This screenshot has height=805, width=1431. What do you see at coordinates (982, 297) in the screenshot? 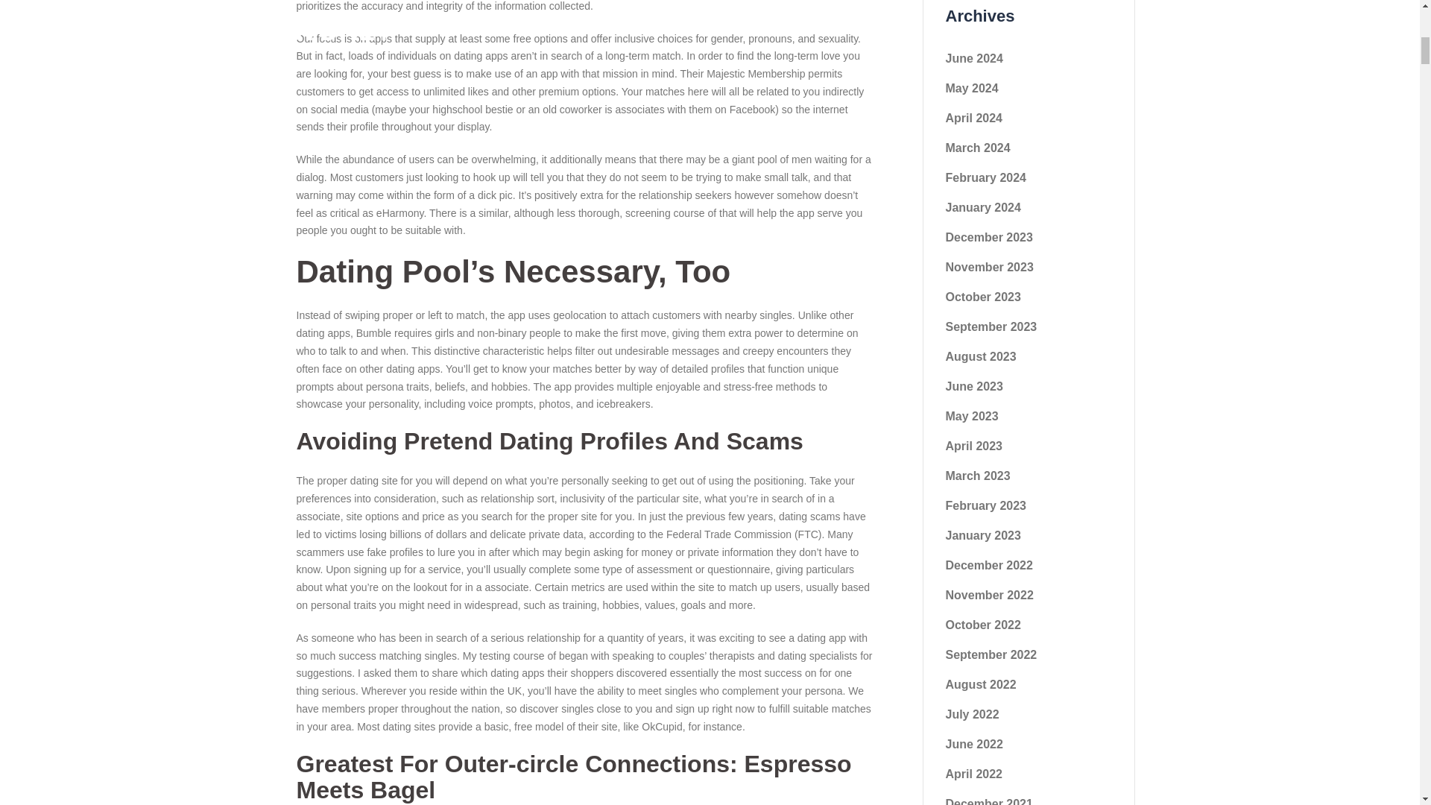
I see `October 2023` at bounding box center [982, 297].